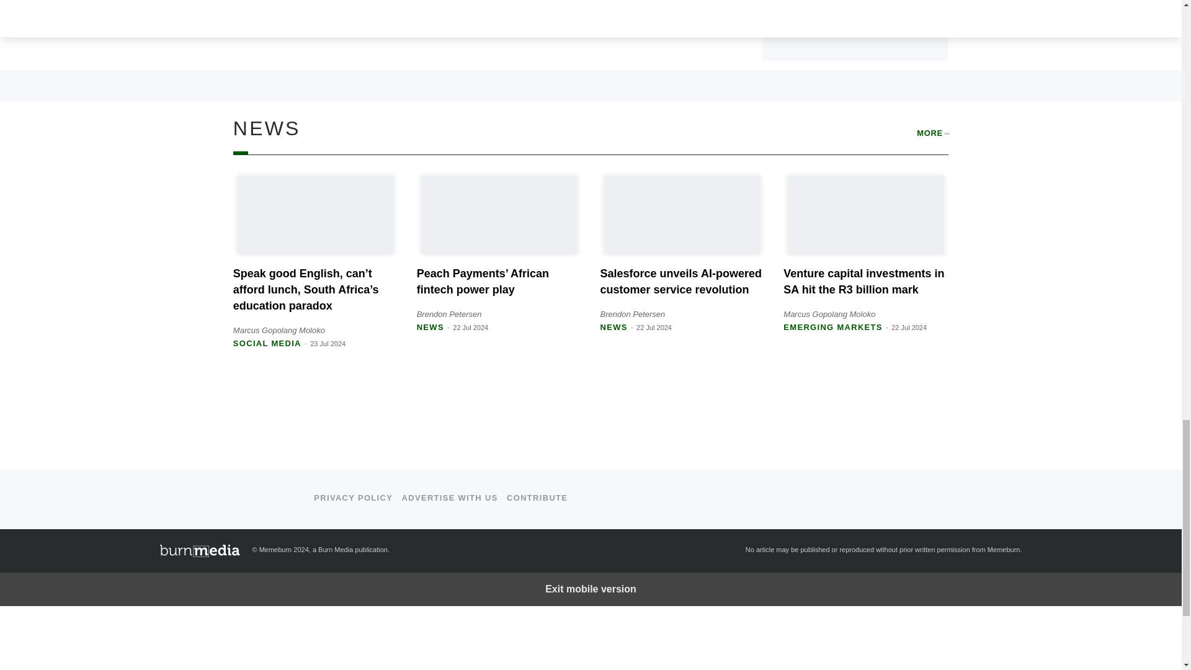 Image resolution: width=1191 pixels, height=670 pixels. I want to click on Salesforce unveils AI-powered customer service revolution, so click(680, 282).